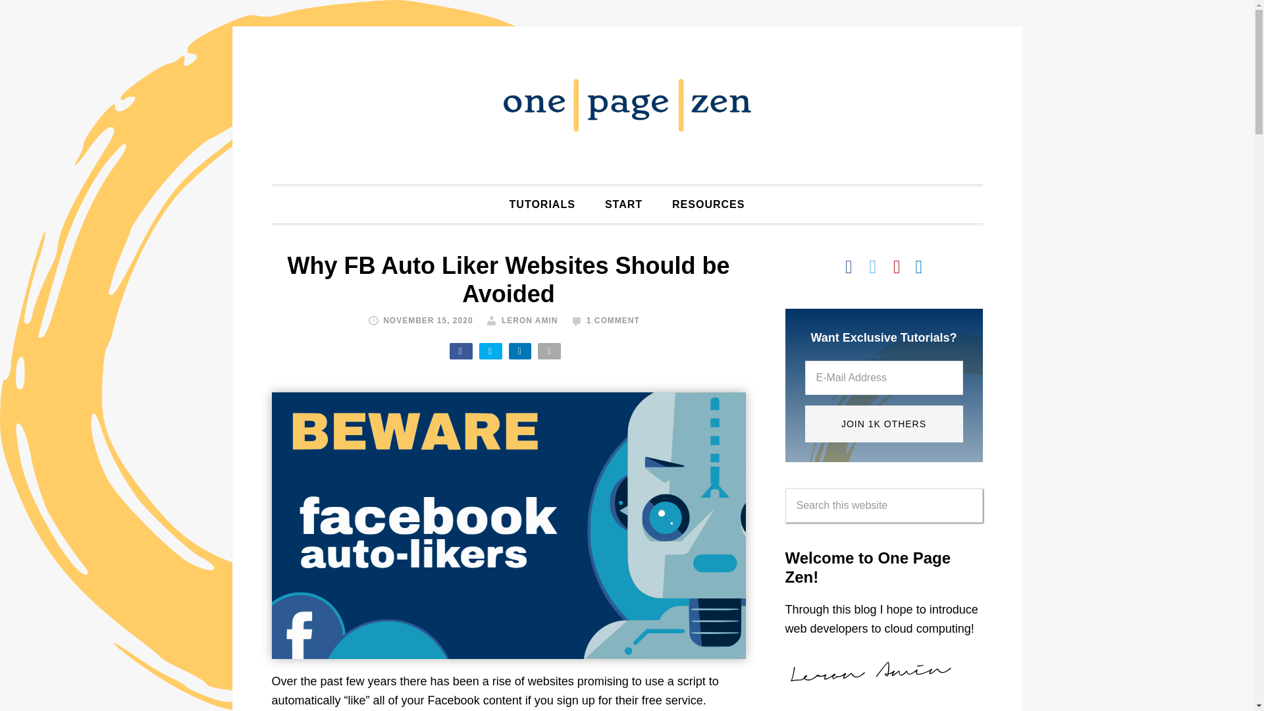  I want to click on TUTORIALS, so click(542, 204).